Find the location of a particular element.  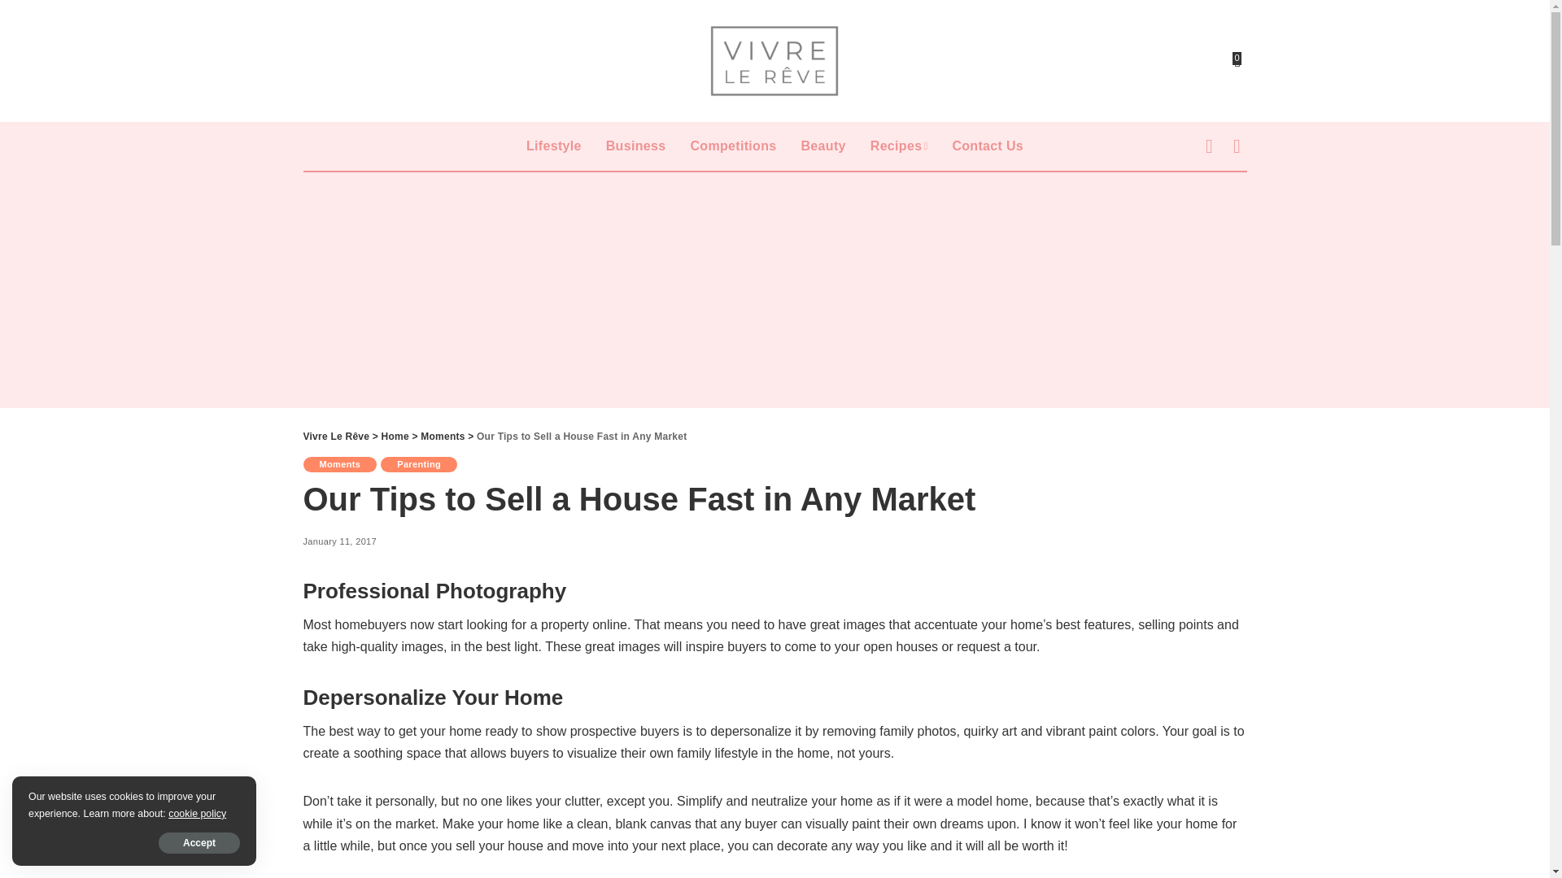

Go to the Moments Category archives. is located at coordinates (442, 437).